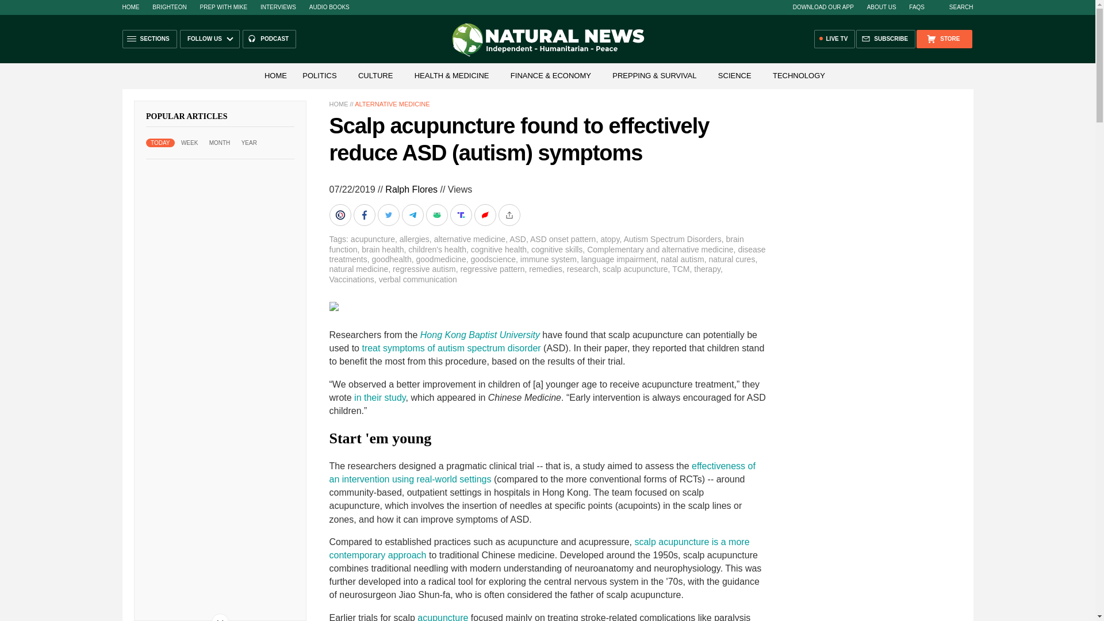  I want to click on Share on Twitter, so click(389, 215).